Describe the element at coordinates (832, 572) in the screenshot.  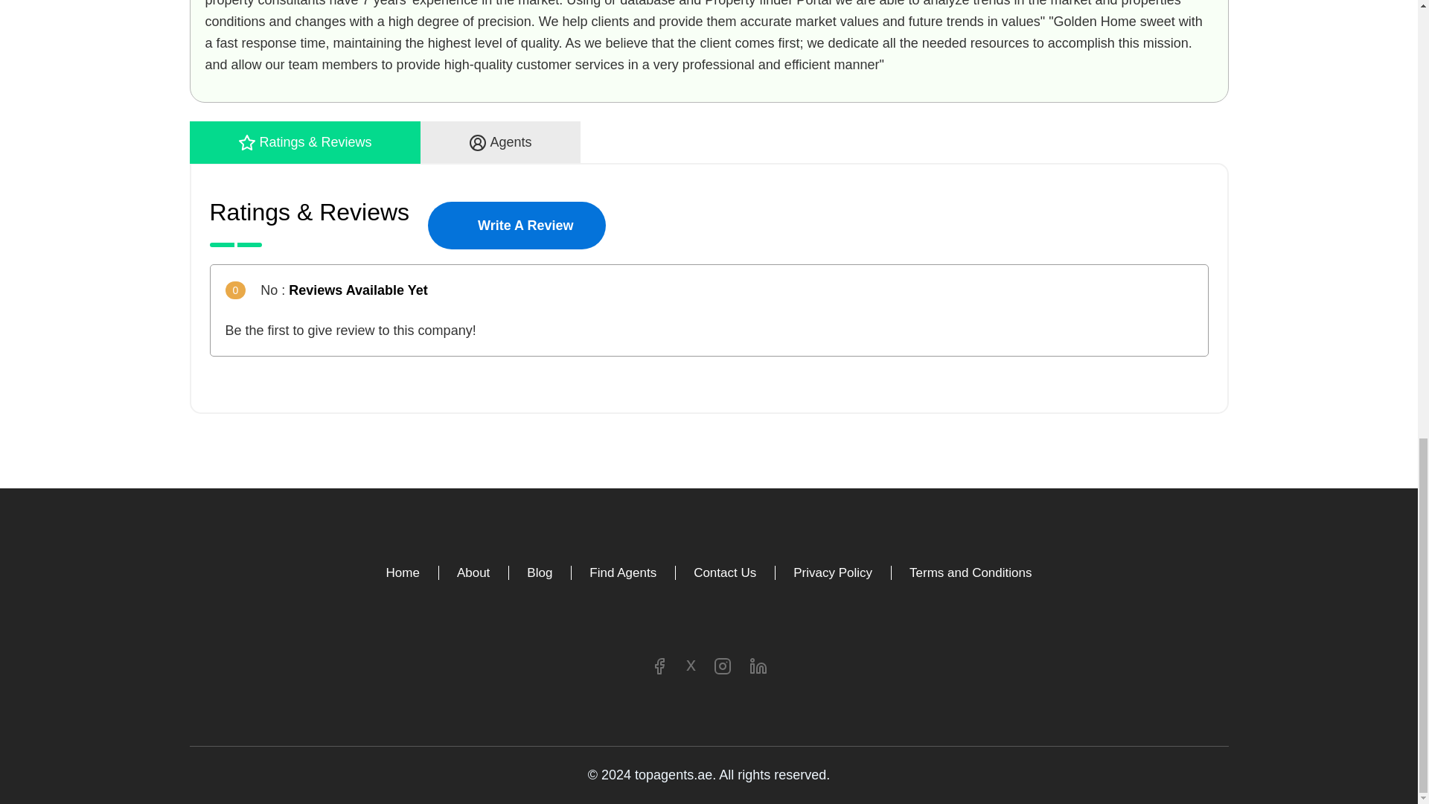
I see `Privacy Policy` at that location.